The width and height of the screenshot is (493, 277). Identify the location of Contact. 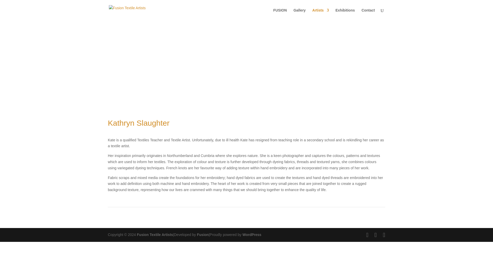
(368, 14).